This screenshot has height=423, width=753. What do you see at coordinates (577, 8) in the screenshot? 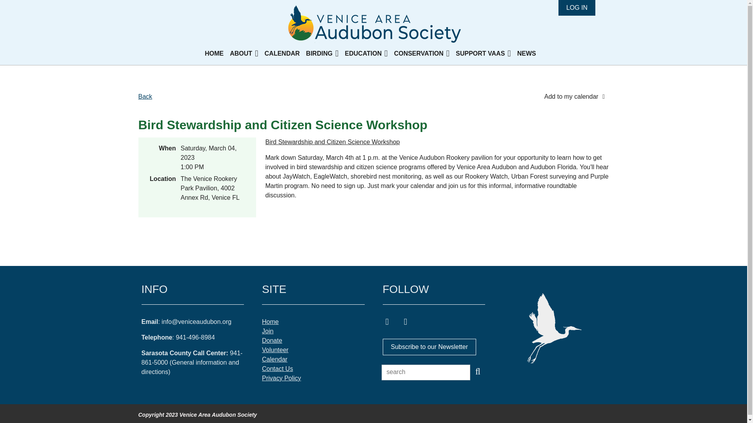
I see `LOG IN` at bounding box center [577, 8].